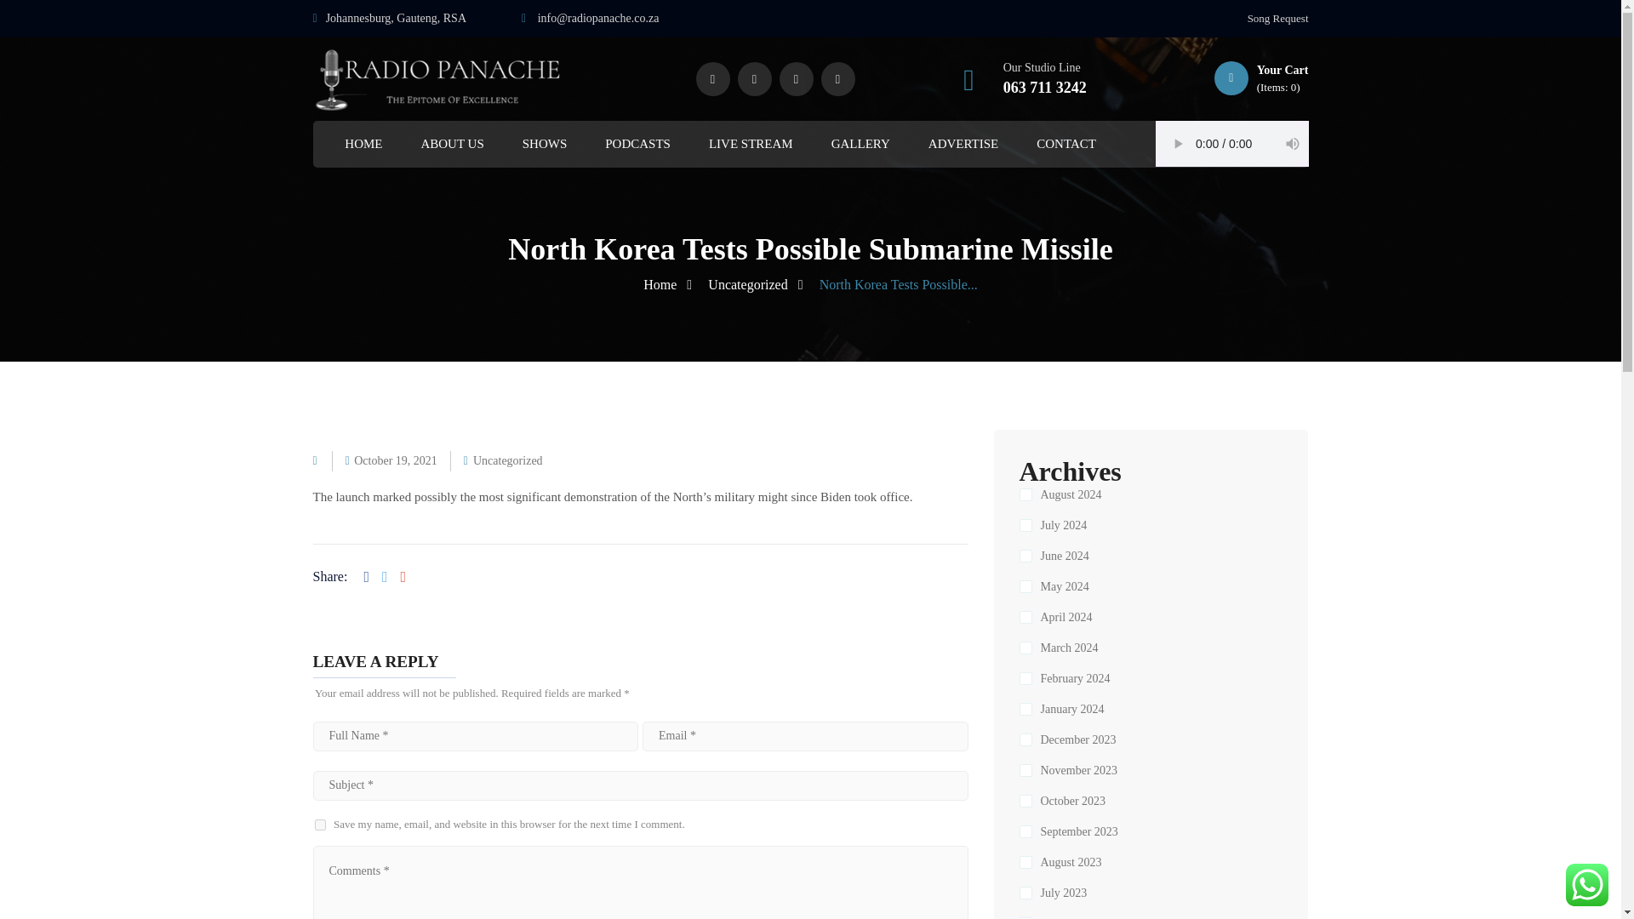 This screenshot has height=919, width=1634. I want to click on ABOUT US, so click(451, 144).